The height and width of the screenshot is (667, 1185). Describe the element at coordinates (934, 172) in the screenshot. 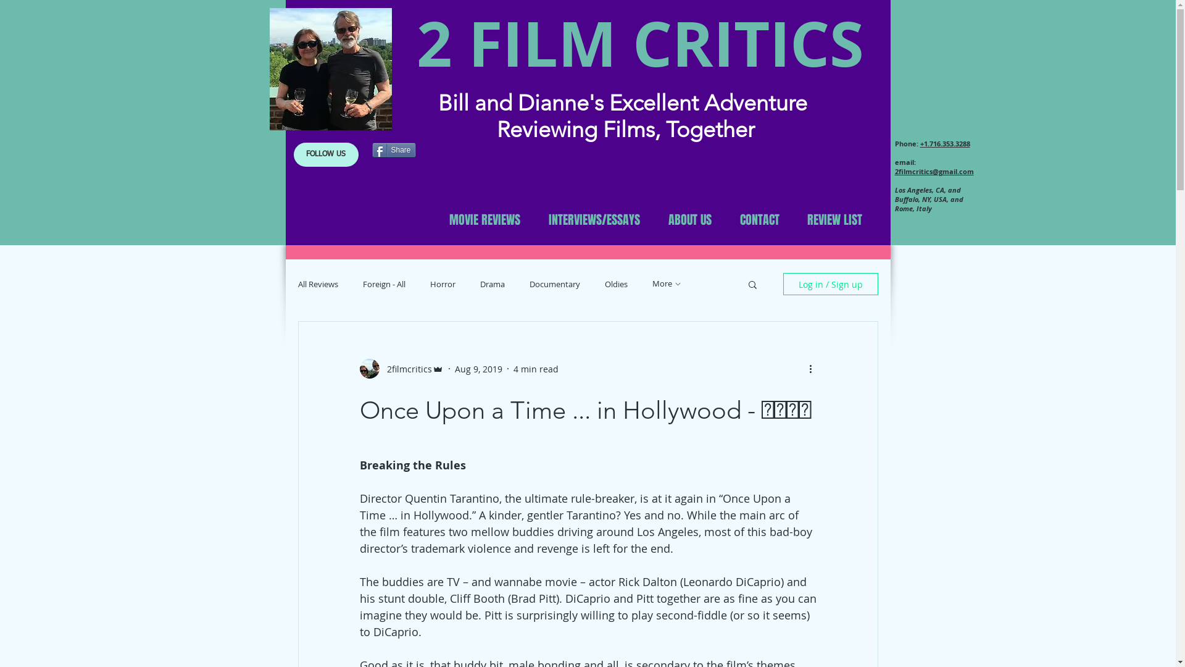

I see `2filmcritics@gmail.com` at that location.